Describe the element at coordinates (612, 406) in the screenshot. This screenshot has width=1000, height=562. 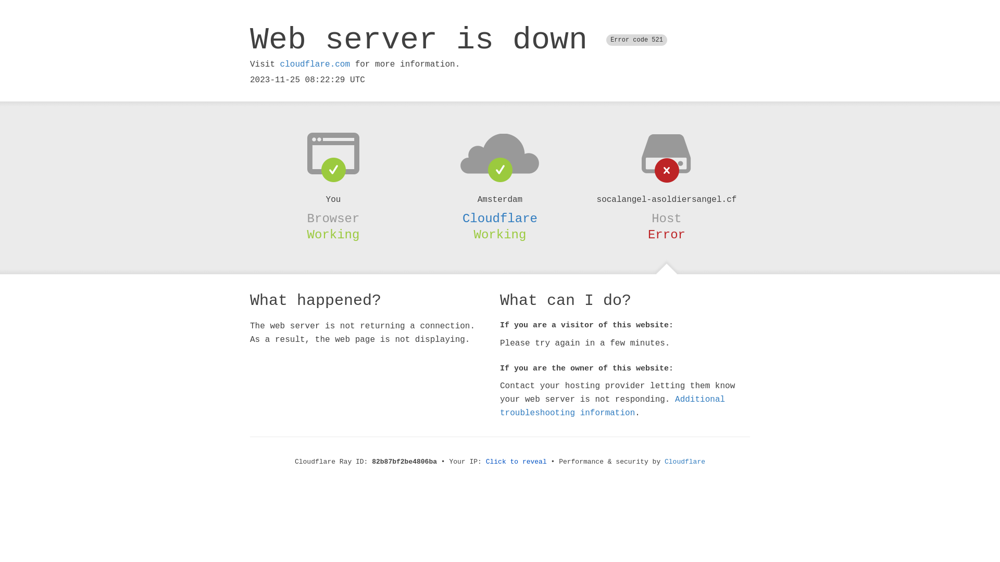
I see `Additional troubleshooting information` at that location.